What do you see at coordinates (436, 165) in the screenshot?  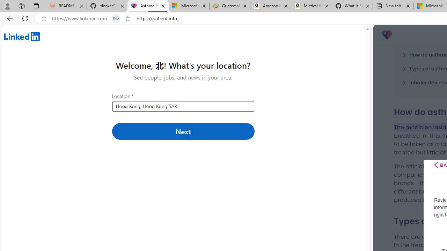 I see `Class: css-i5klq5` at bounding box center [436, 165].